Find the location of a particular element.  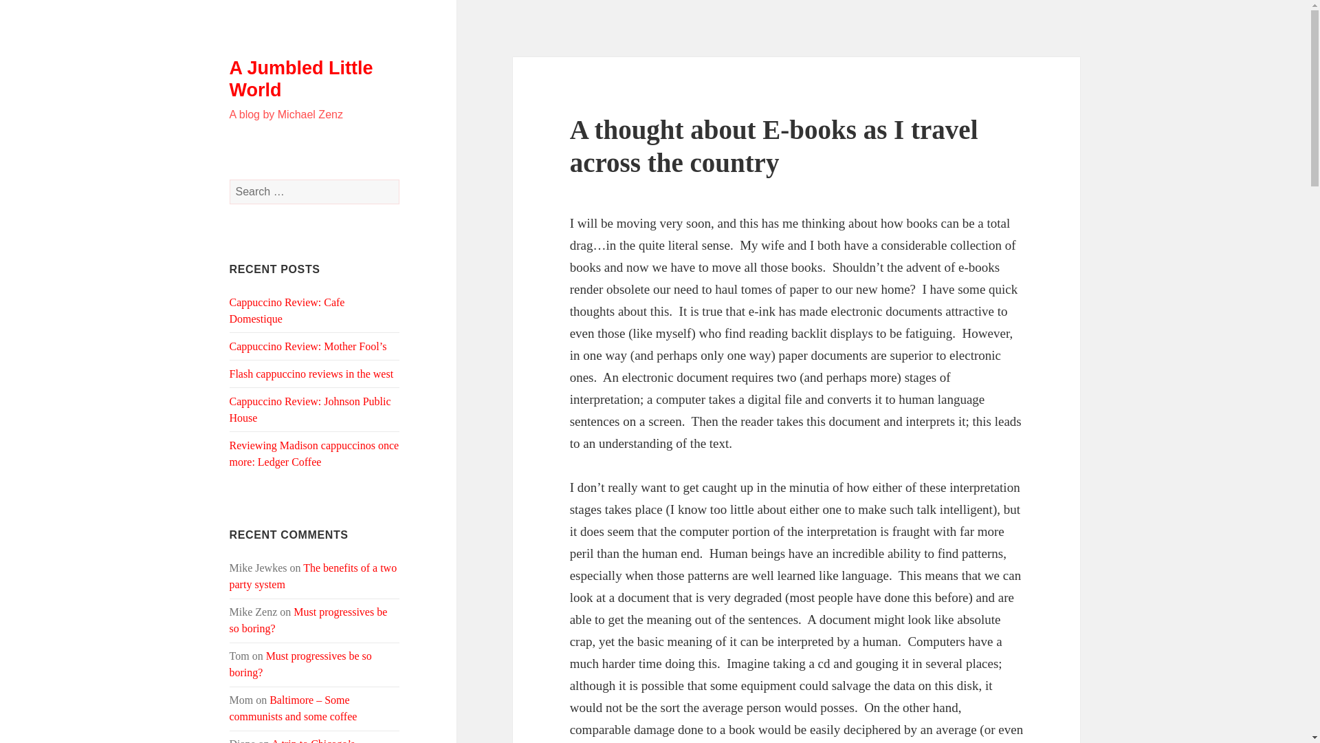

Flash cappuccino reviews in the west is located at coordinates (311, 373).